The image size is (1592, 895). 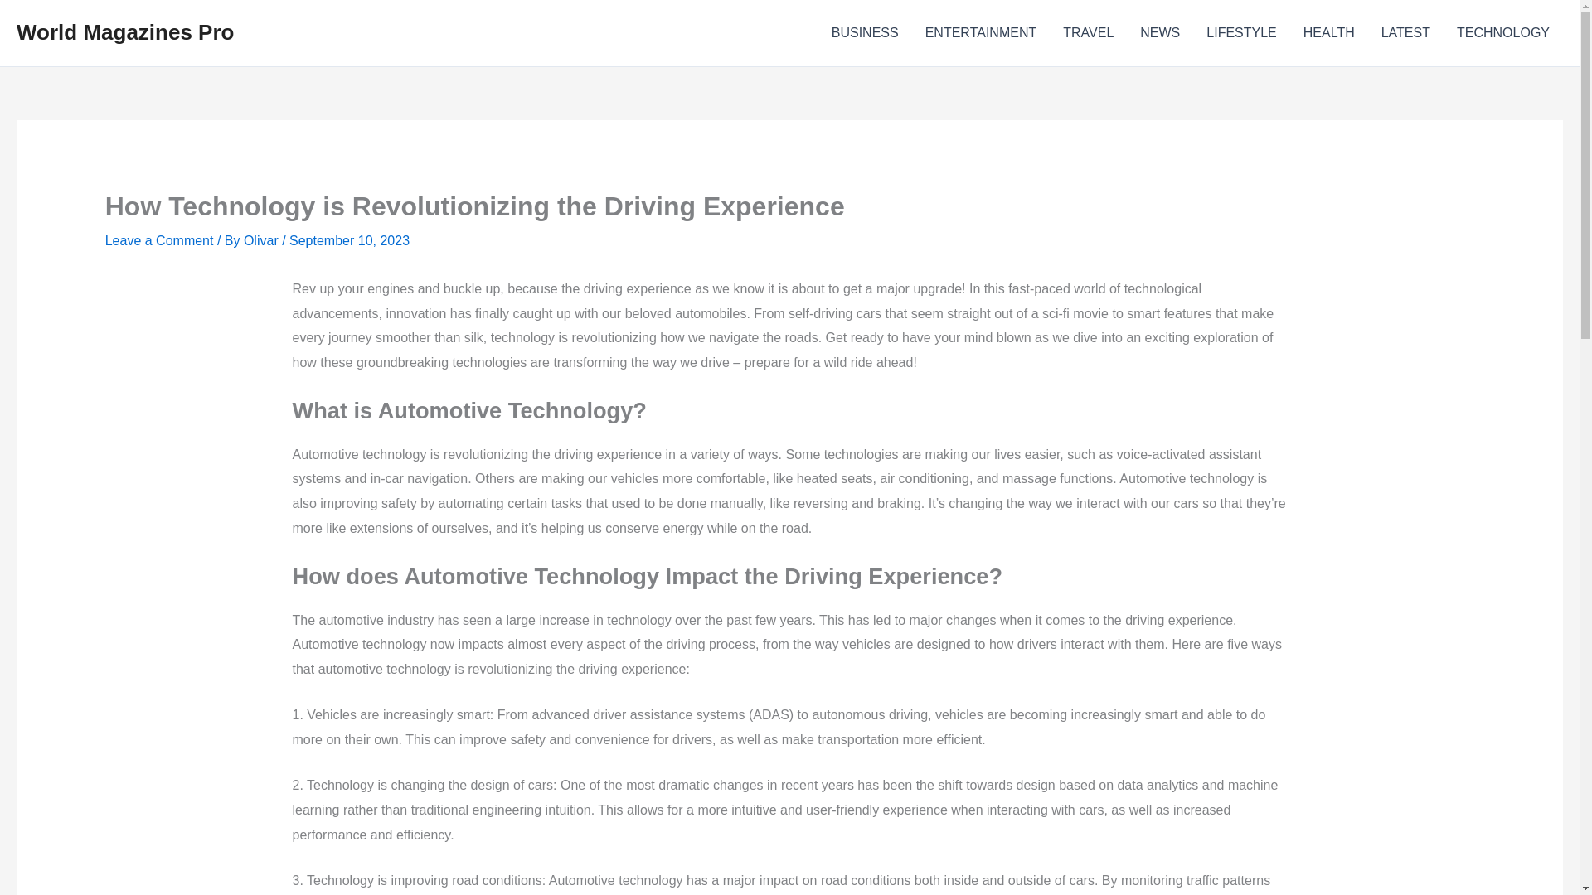 What do you see at coordinates (865, 33) in the screenshot?
I see `BUSINESS` at bounding box center [865, 33].